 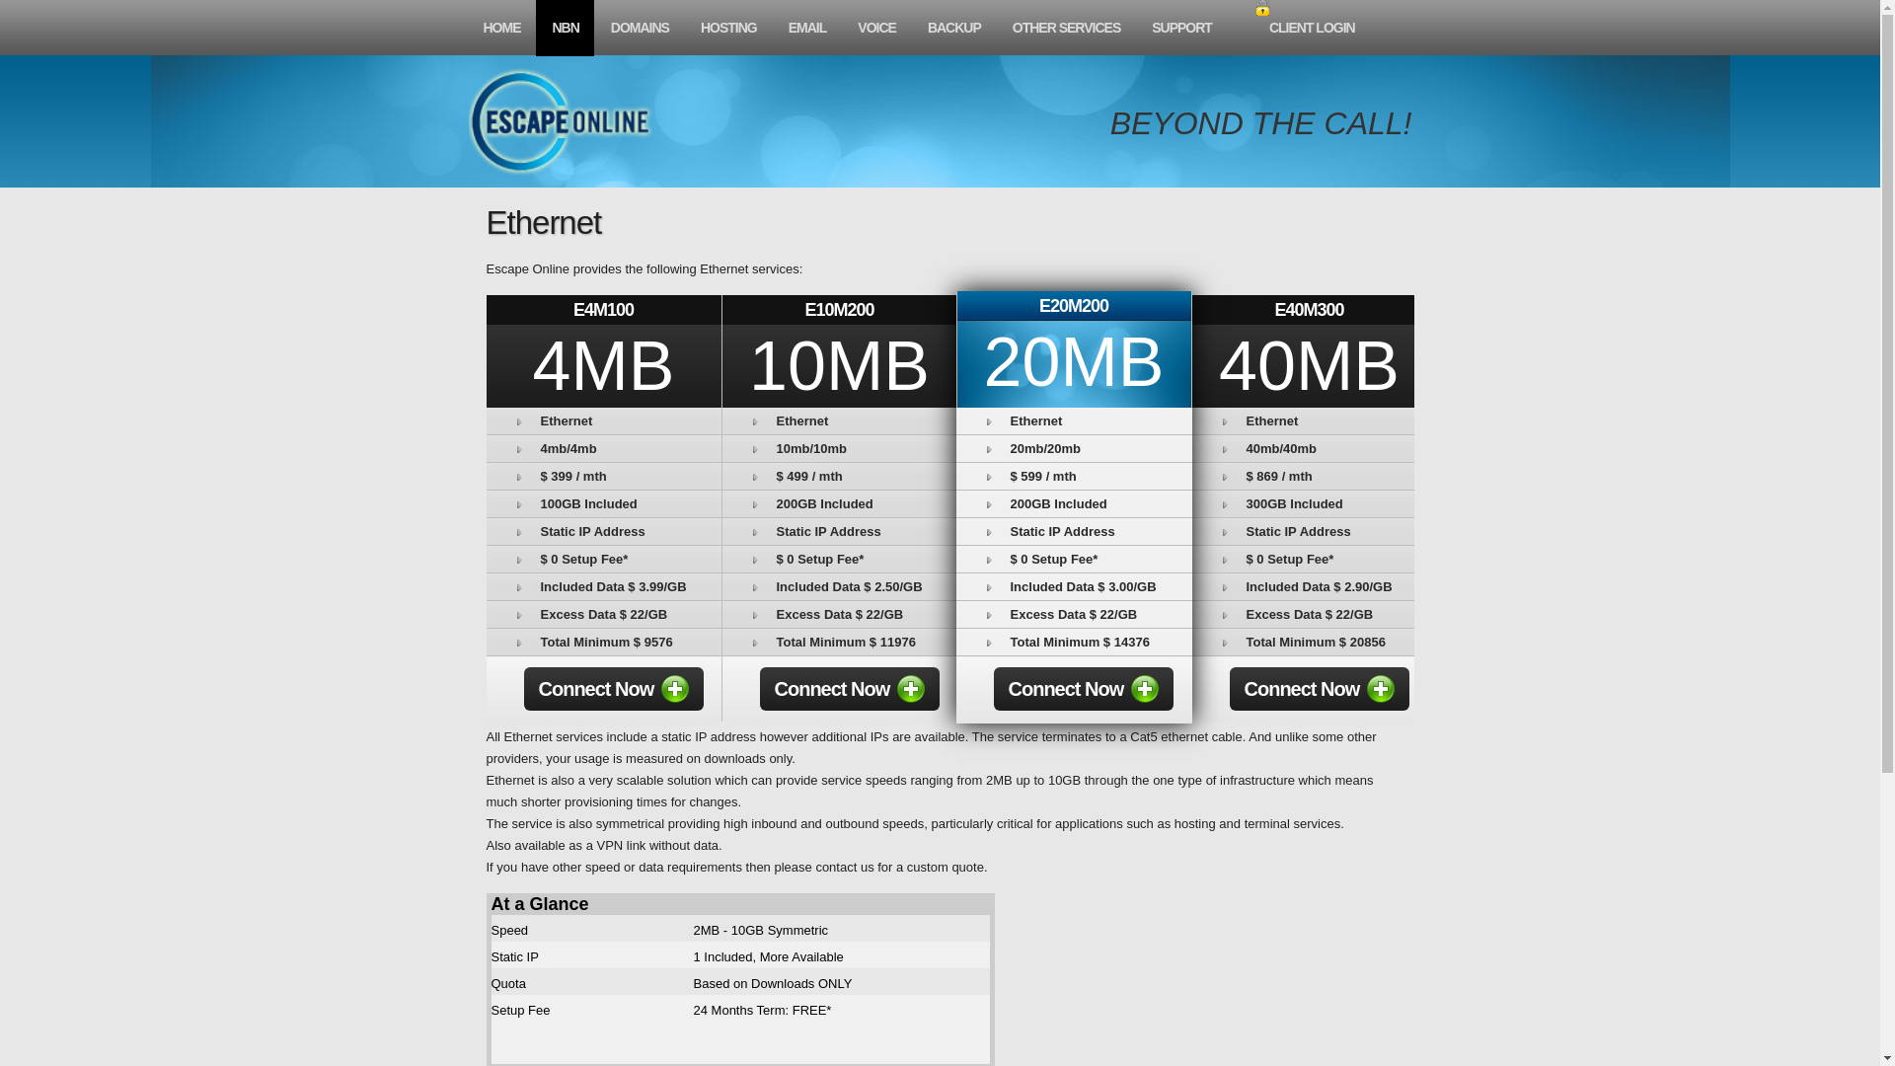 I want to click on Total Minimum $ 9576, so click(x=603, y=642).